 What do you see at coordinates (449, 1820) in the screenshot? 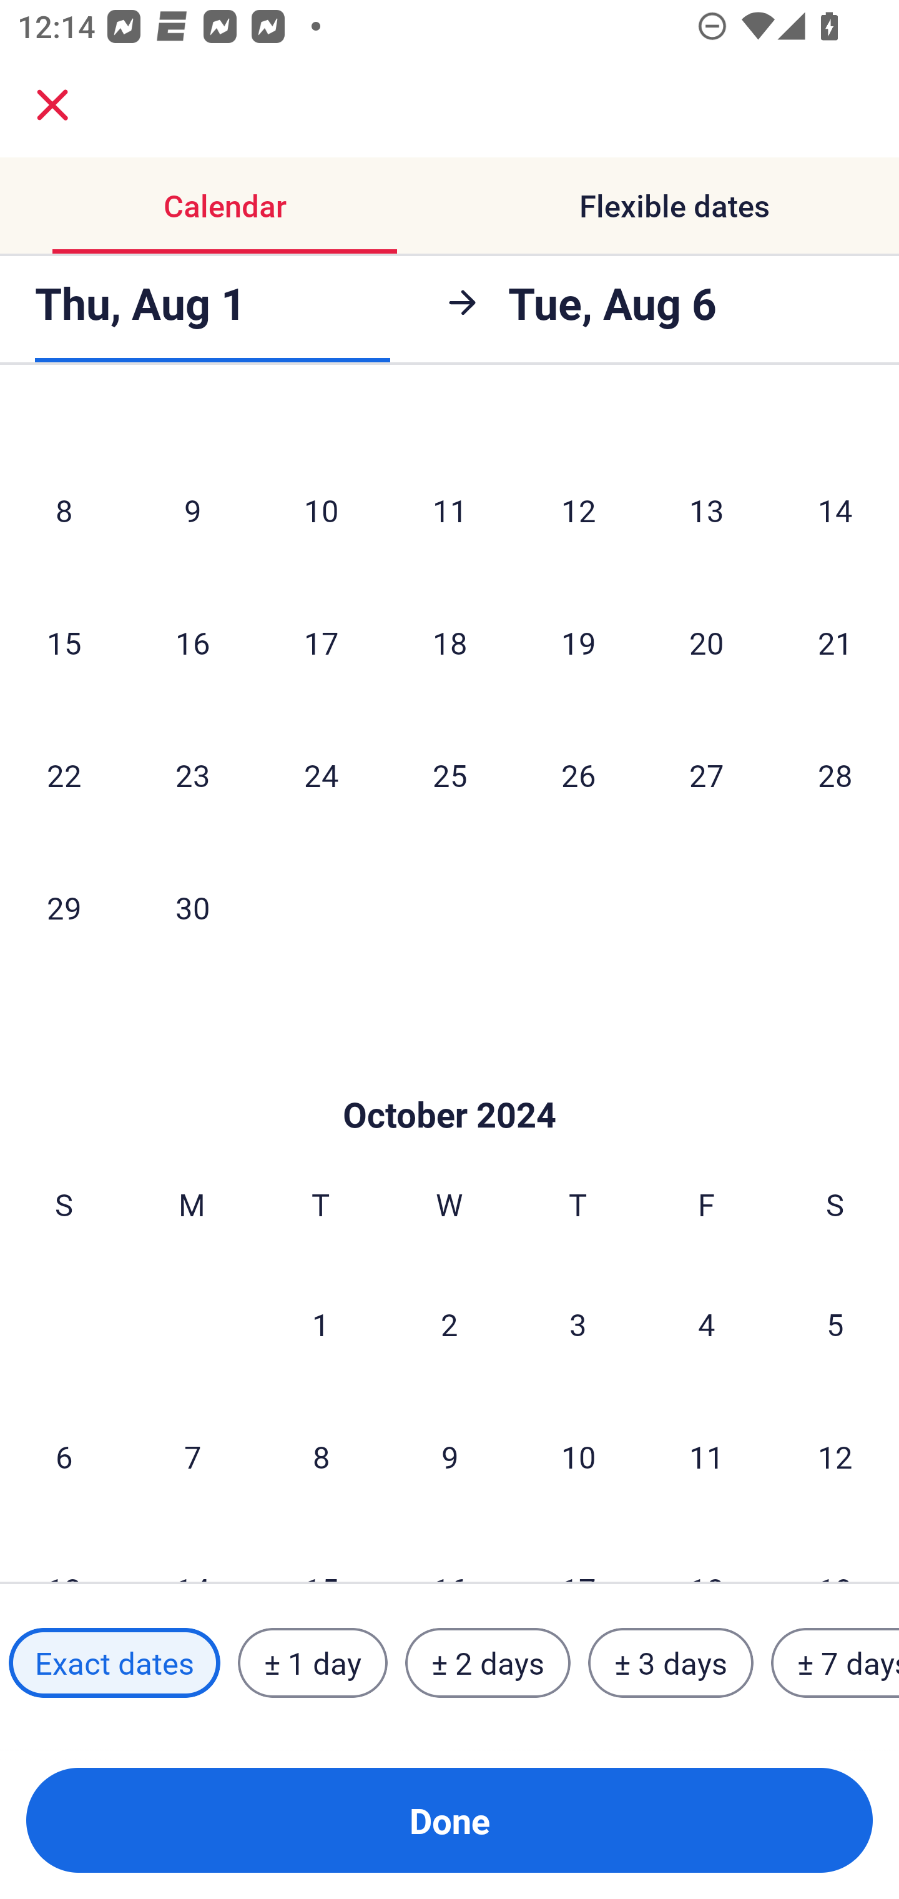
I see `Done` at bounding box center [449, 1820].